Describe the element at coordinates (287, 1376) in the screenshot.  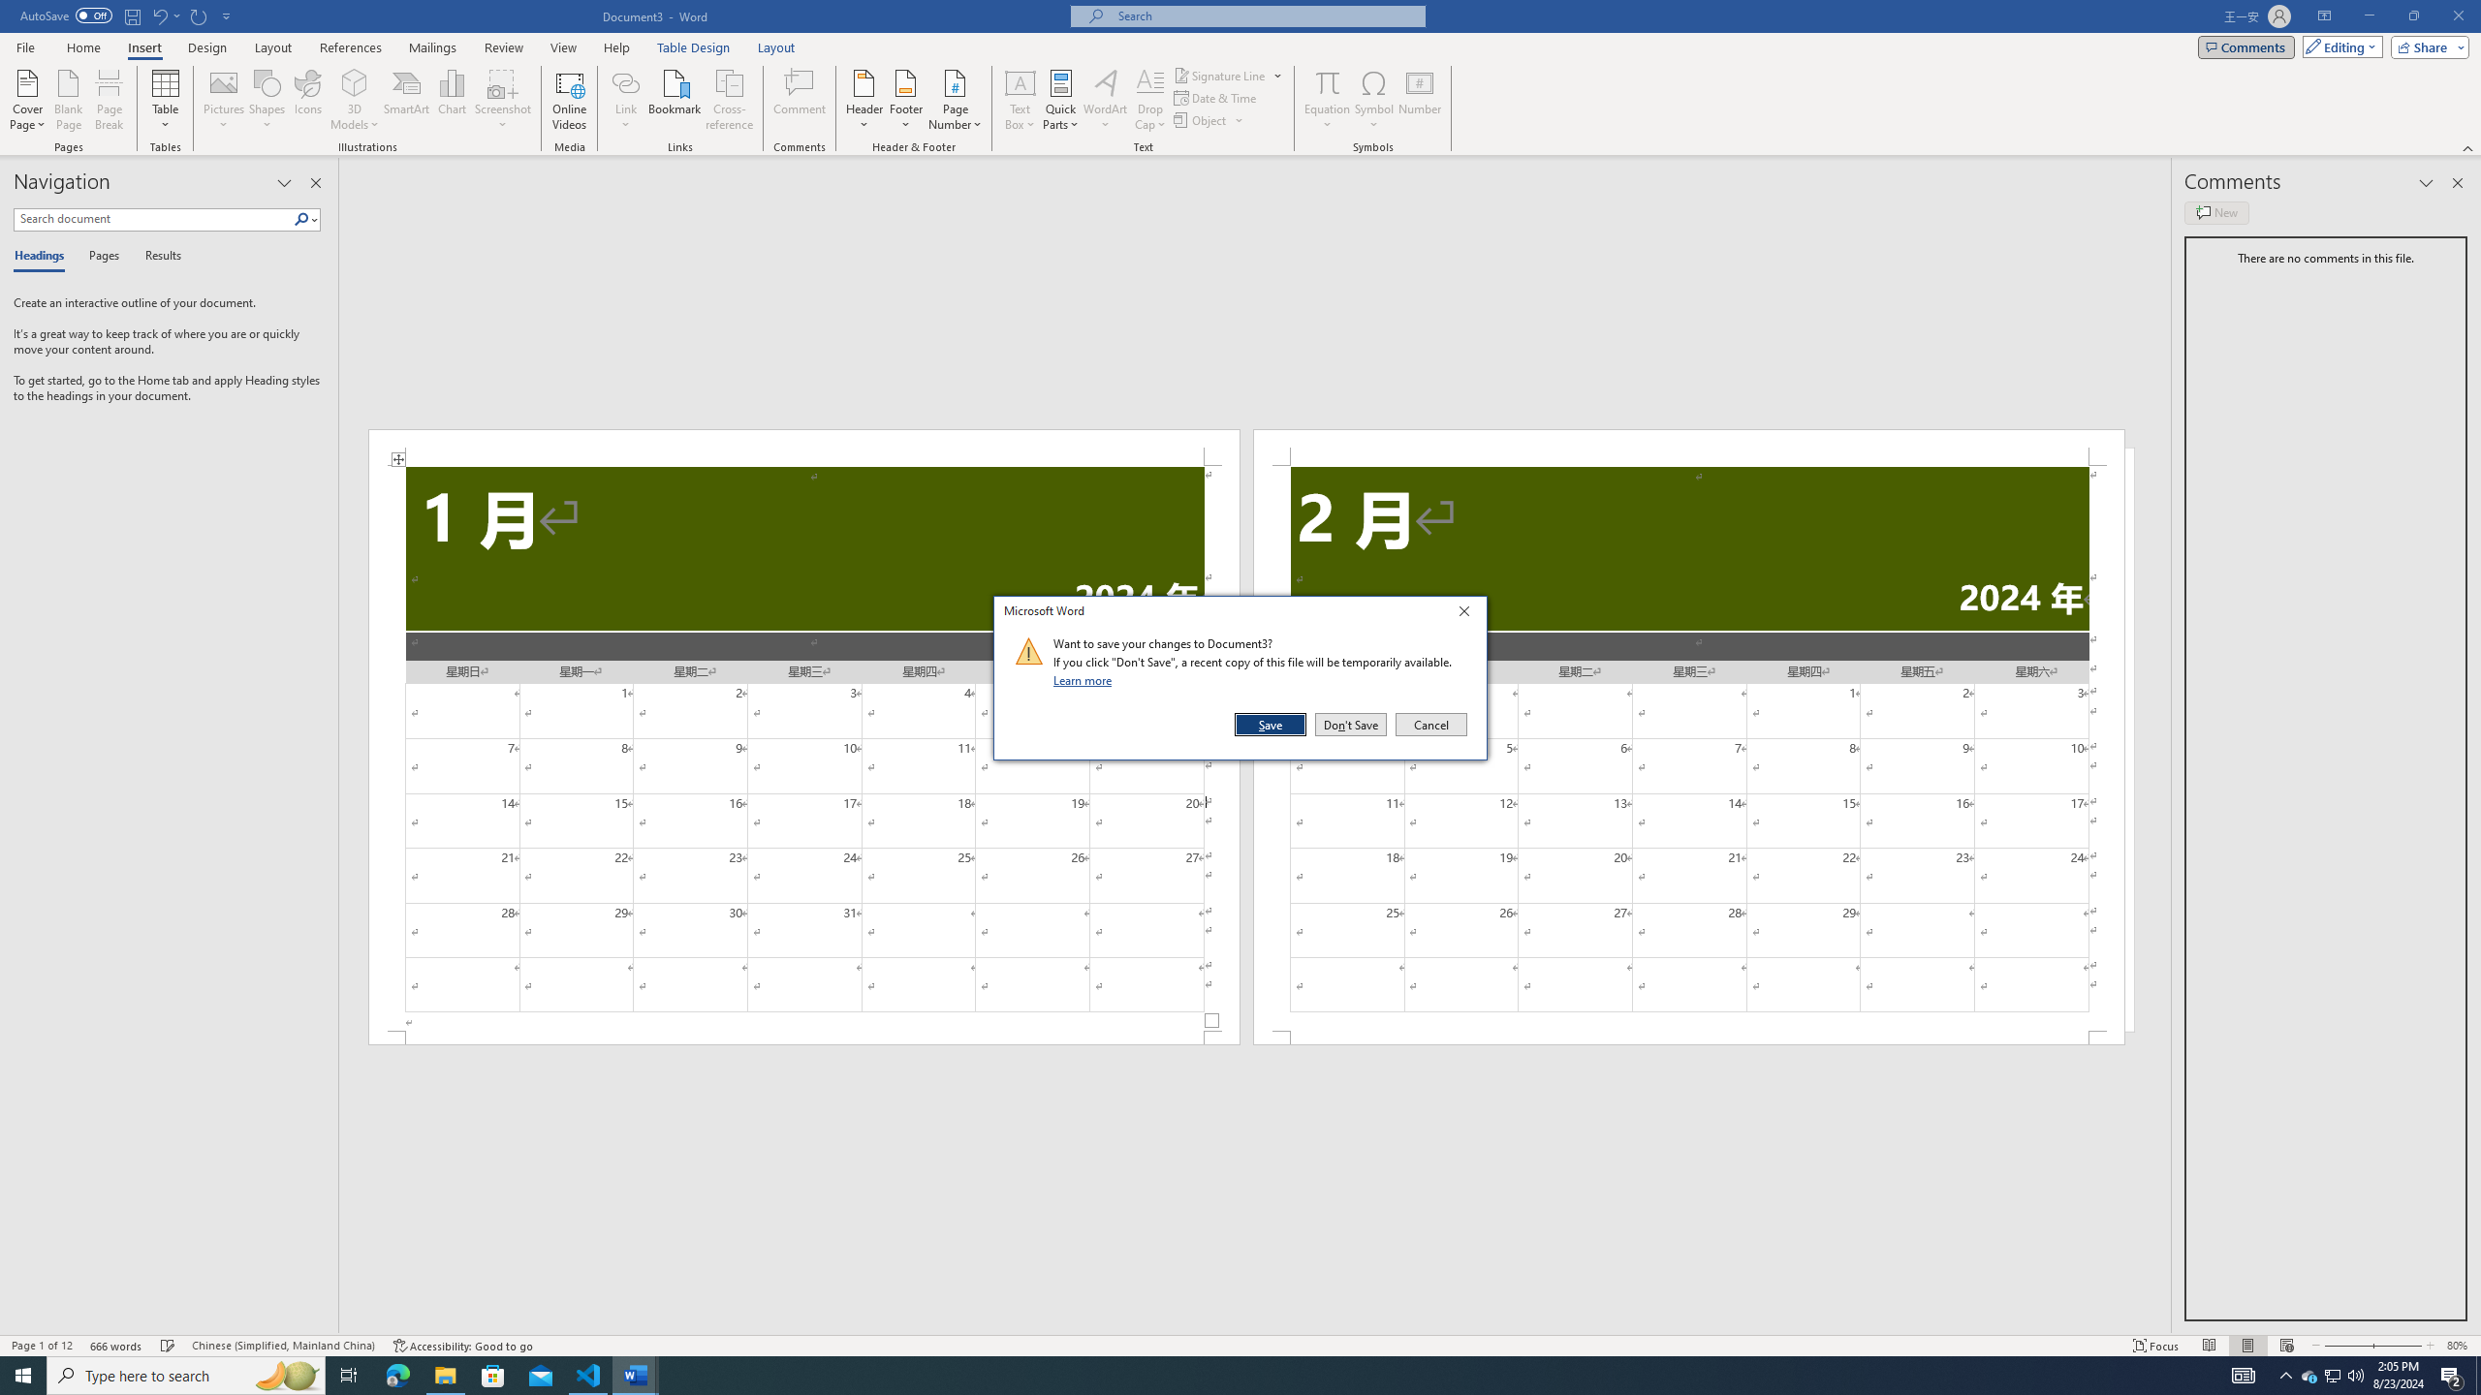
I see `Search highlights icon opens search home window` at that location.